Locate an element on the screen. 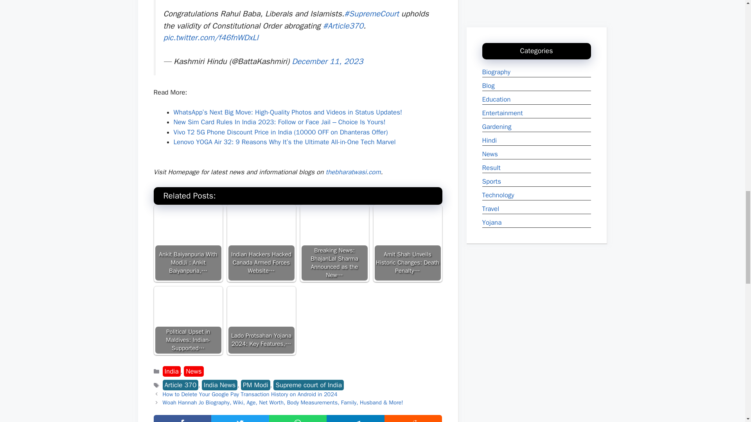  thebharatwasi.com is located at coordinates (353, 172).